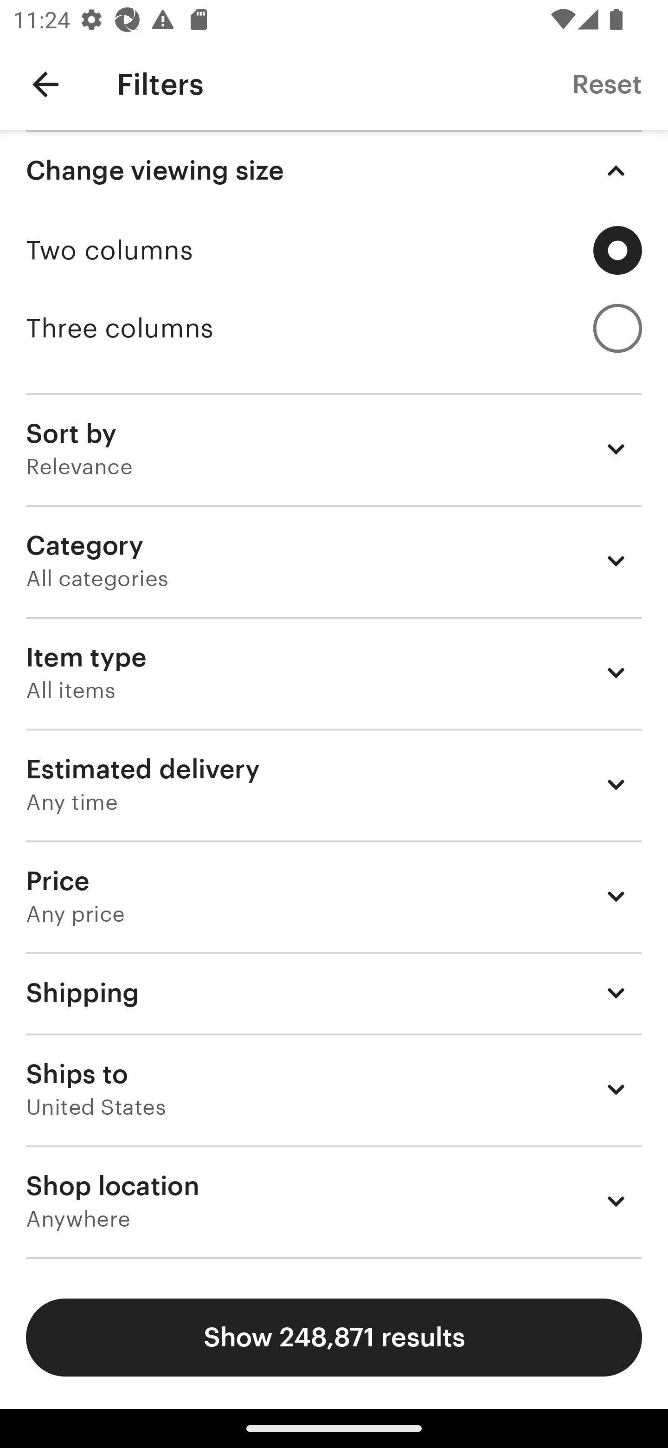 The width and height of the screenshot is (668, 1448). What do you see at coordinates (334, 672) in the screenshot?
I see `Item type All items` at bounding box center [334, 672].